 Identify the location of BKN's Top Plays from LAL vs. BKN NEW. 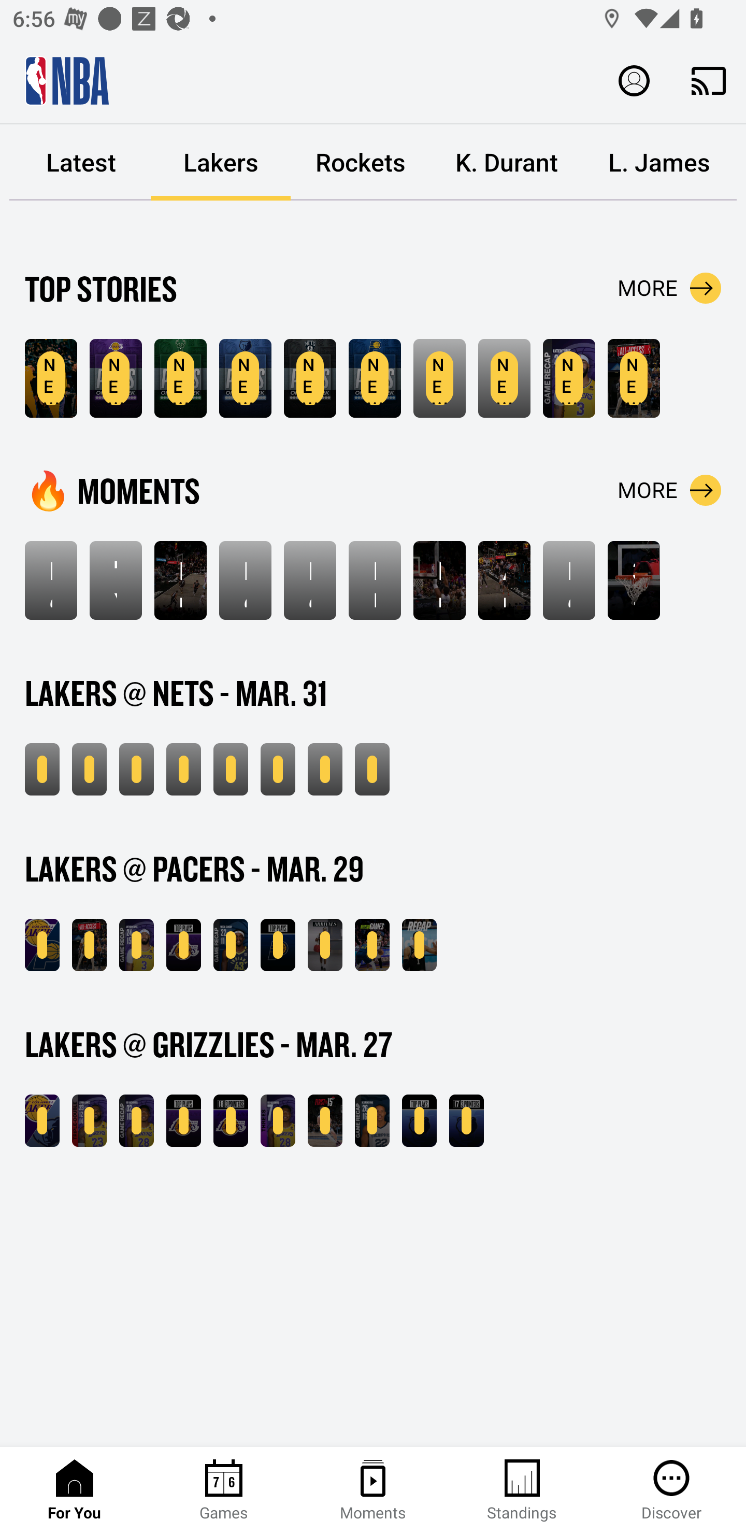
(324, 769).